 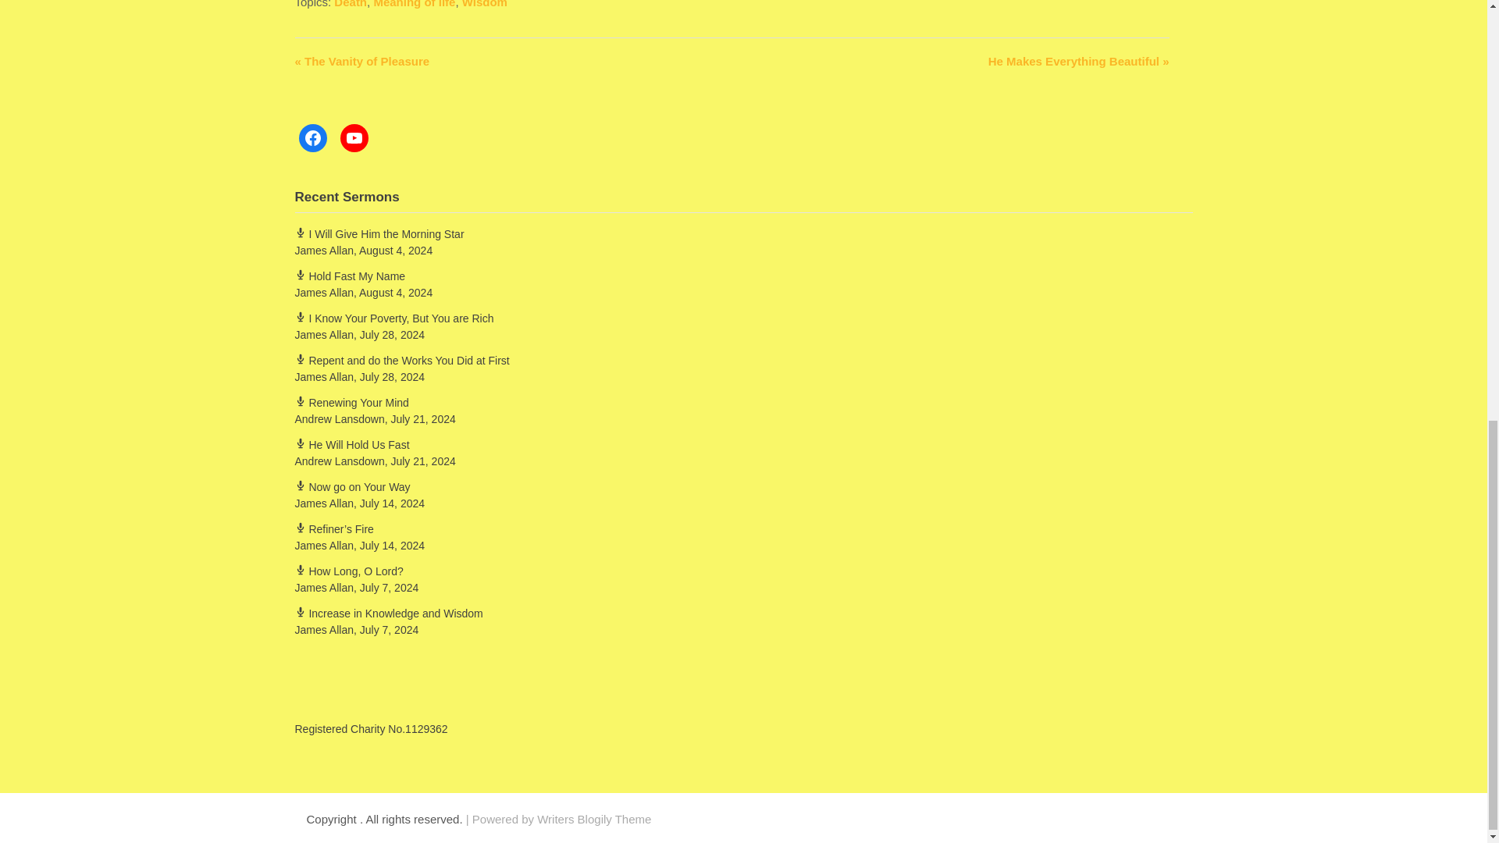 What do you see at coordinates (484, 4) in the screenshot?
I see `Wisdom` at bounding box center [484, 4].